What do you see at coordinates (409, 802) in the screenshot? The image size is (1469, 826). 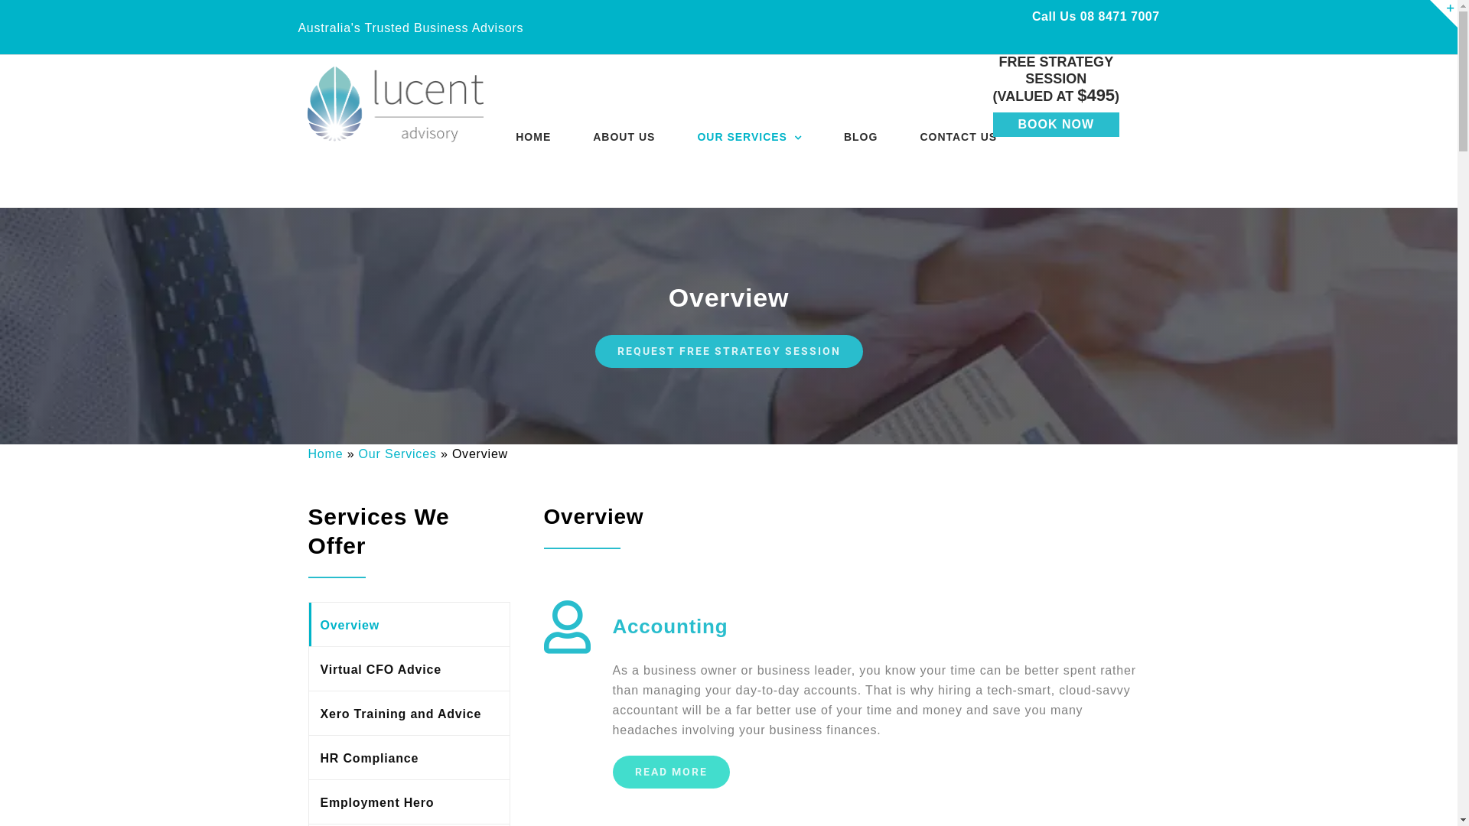 I see `Employment Hero` at bounding box center [409, 802].